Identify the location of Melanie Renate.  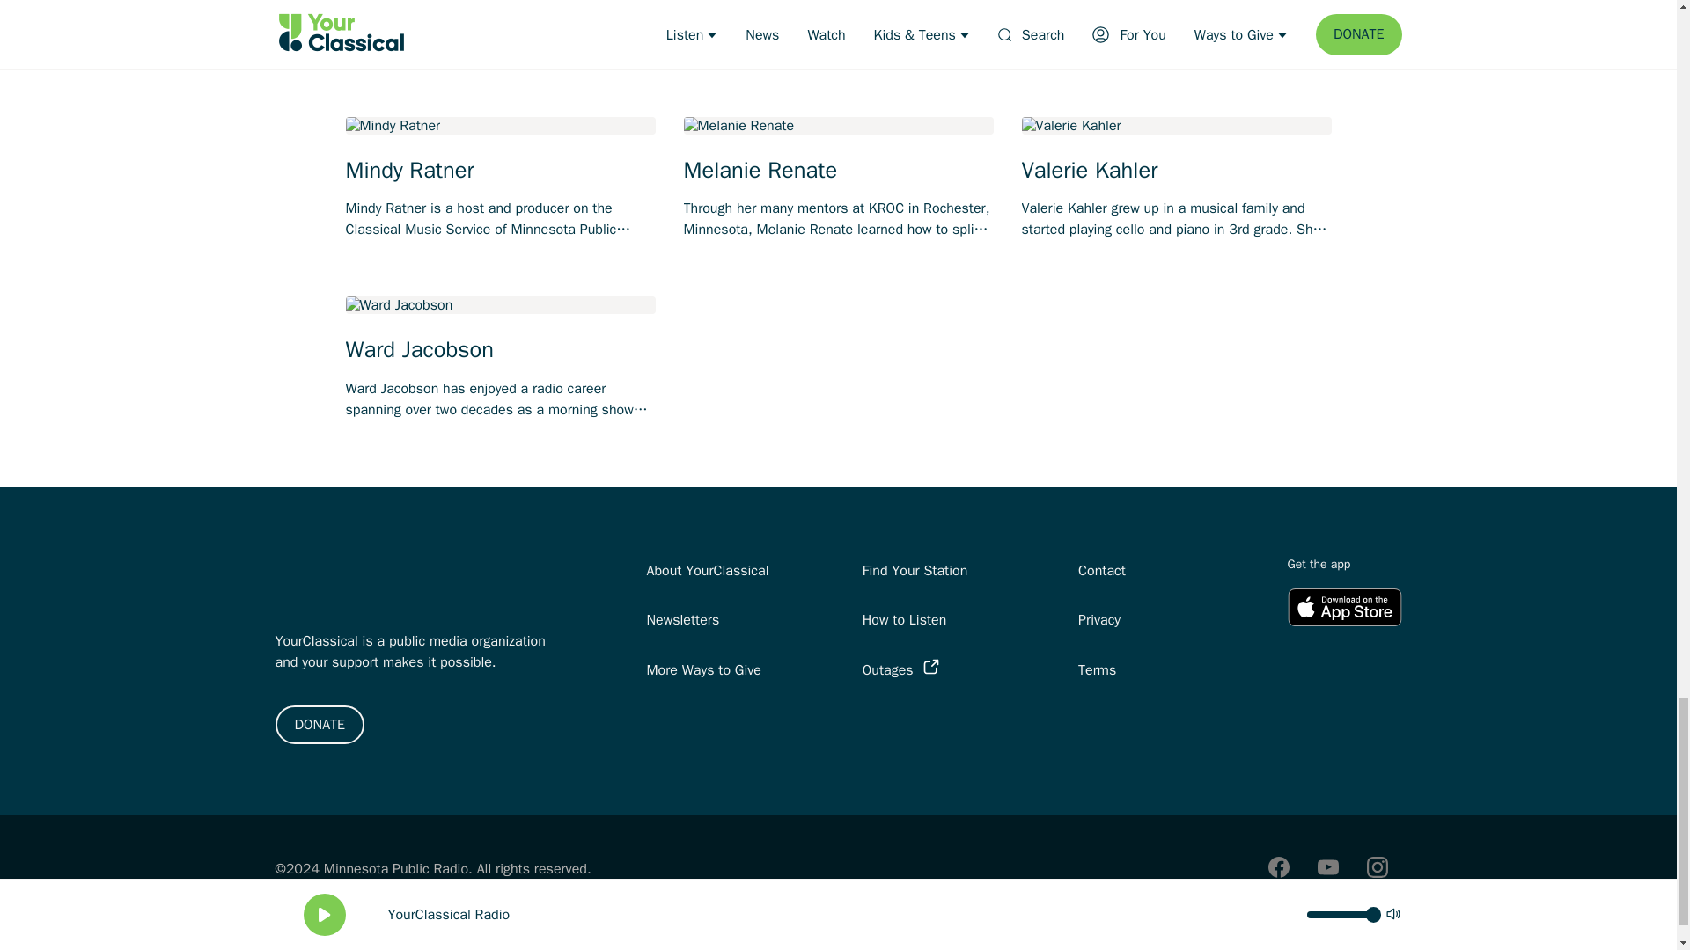
(838, 171).